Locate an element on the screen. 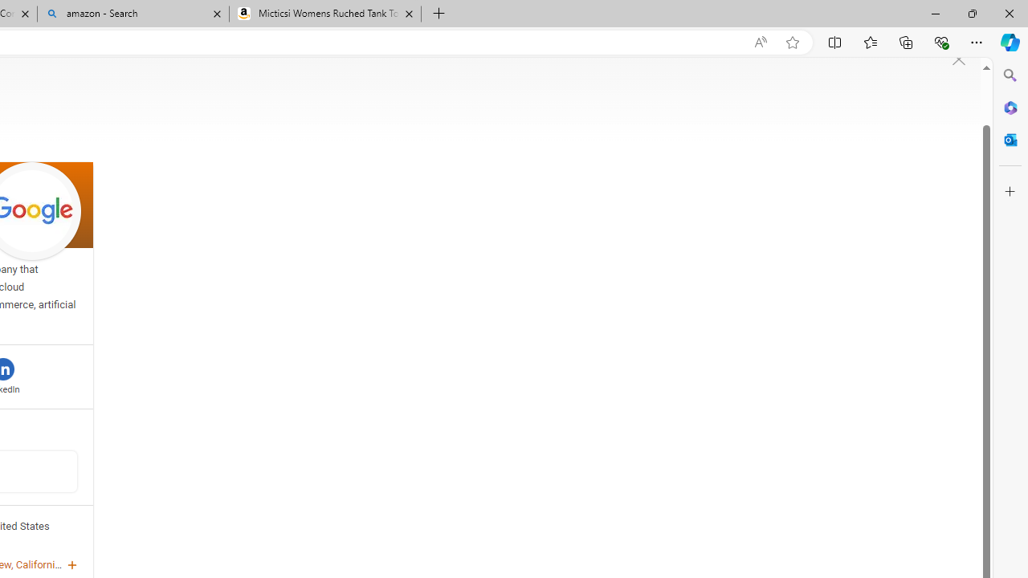 The height and width of the screenshot is (578, 1028). Class: rms_img is located at coordinates (959, 59).